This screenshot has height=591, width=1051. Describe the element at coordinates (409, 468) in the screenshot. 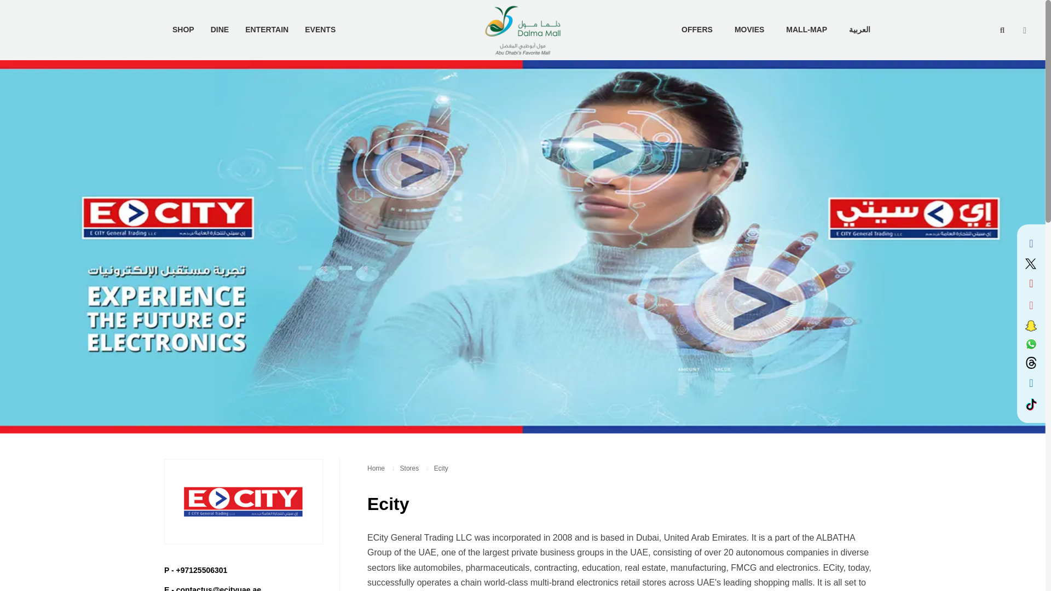

I see `Stores` at that location.